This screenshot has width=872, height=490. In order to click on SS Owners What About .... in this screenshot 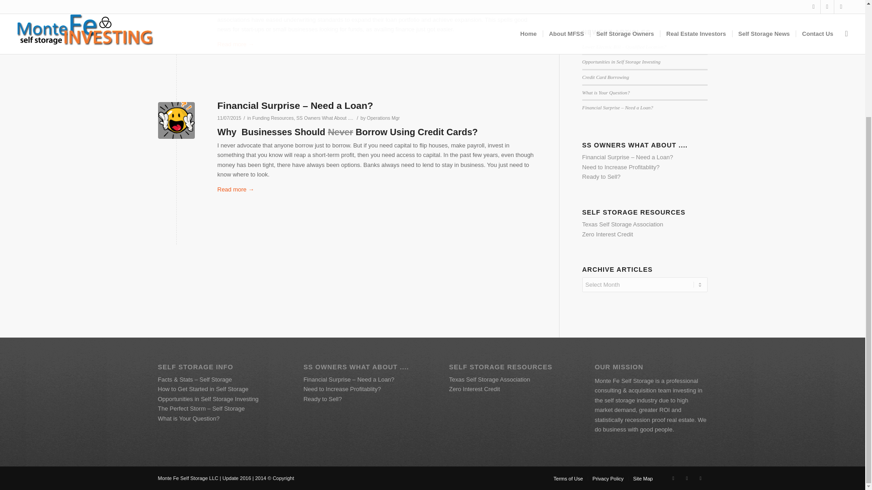, I will do `click(324, 118)`.